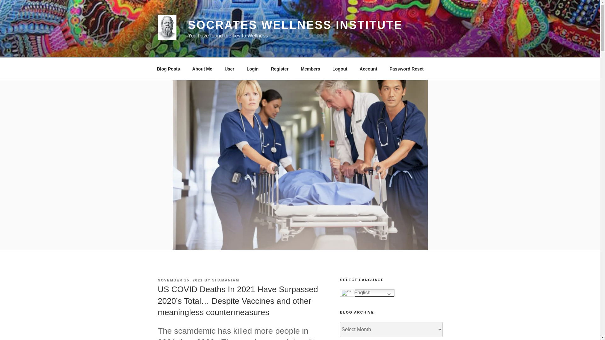  I want to click on Logout, so click(340, 69).